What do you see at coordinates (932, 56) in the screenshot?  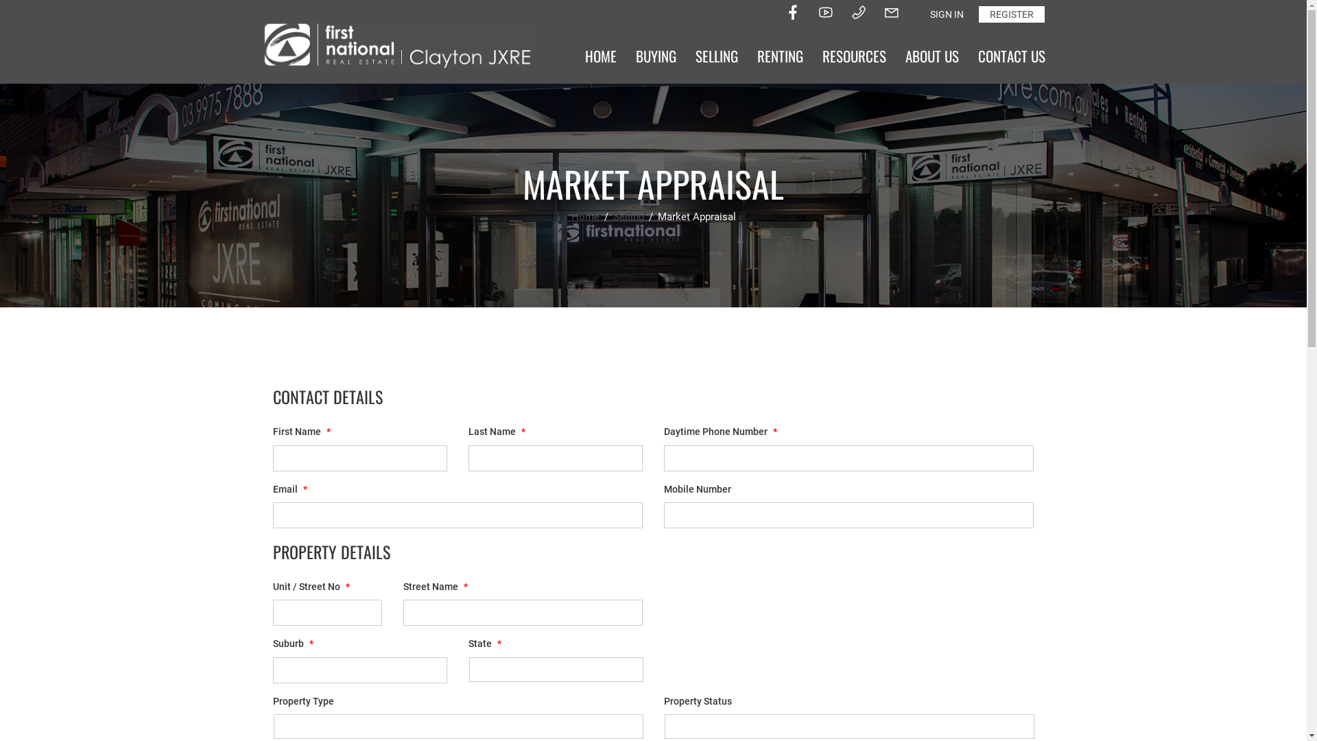 I see `ABOUT US` at bounding box center [932, 56].